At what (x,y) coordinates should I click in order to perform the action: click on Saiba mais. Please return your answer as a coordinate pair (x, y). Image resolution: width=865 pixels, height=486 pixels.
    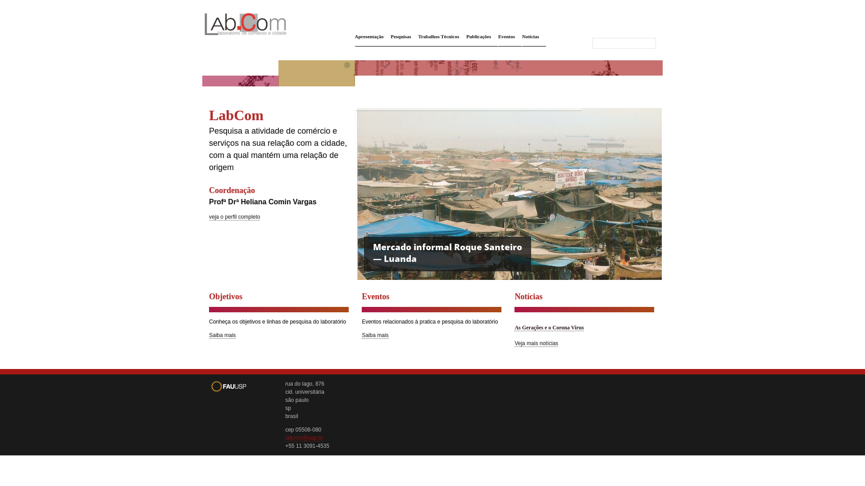
    Looking at the image, I should click on (223, 336).